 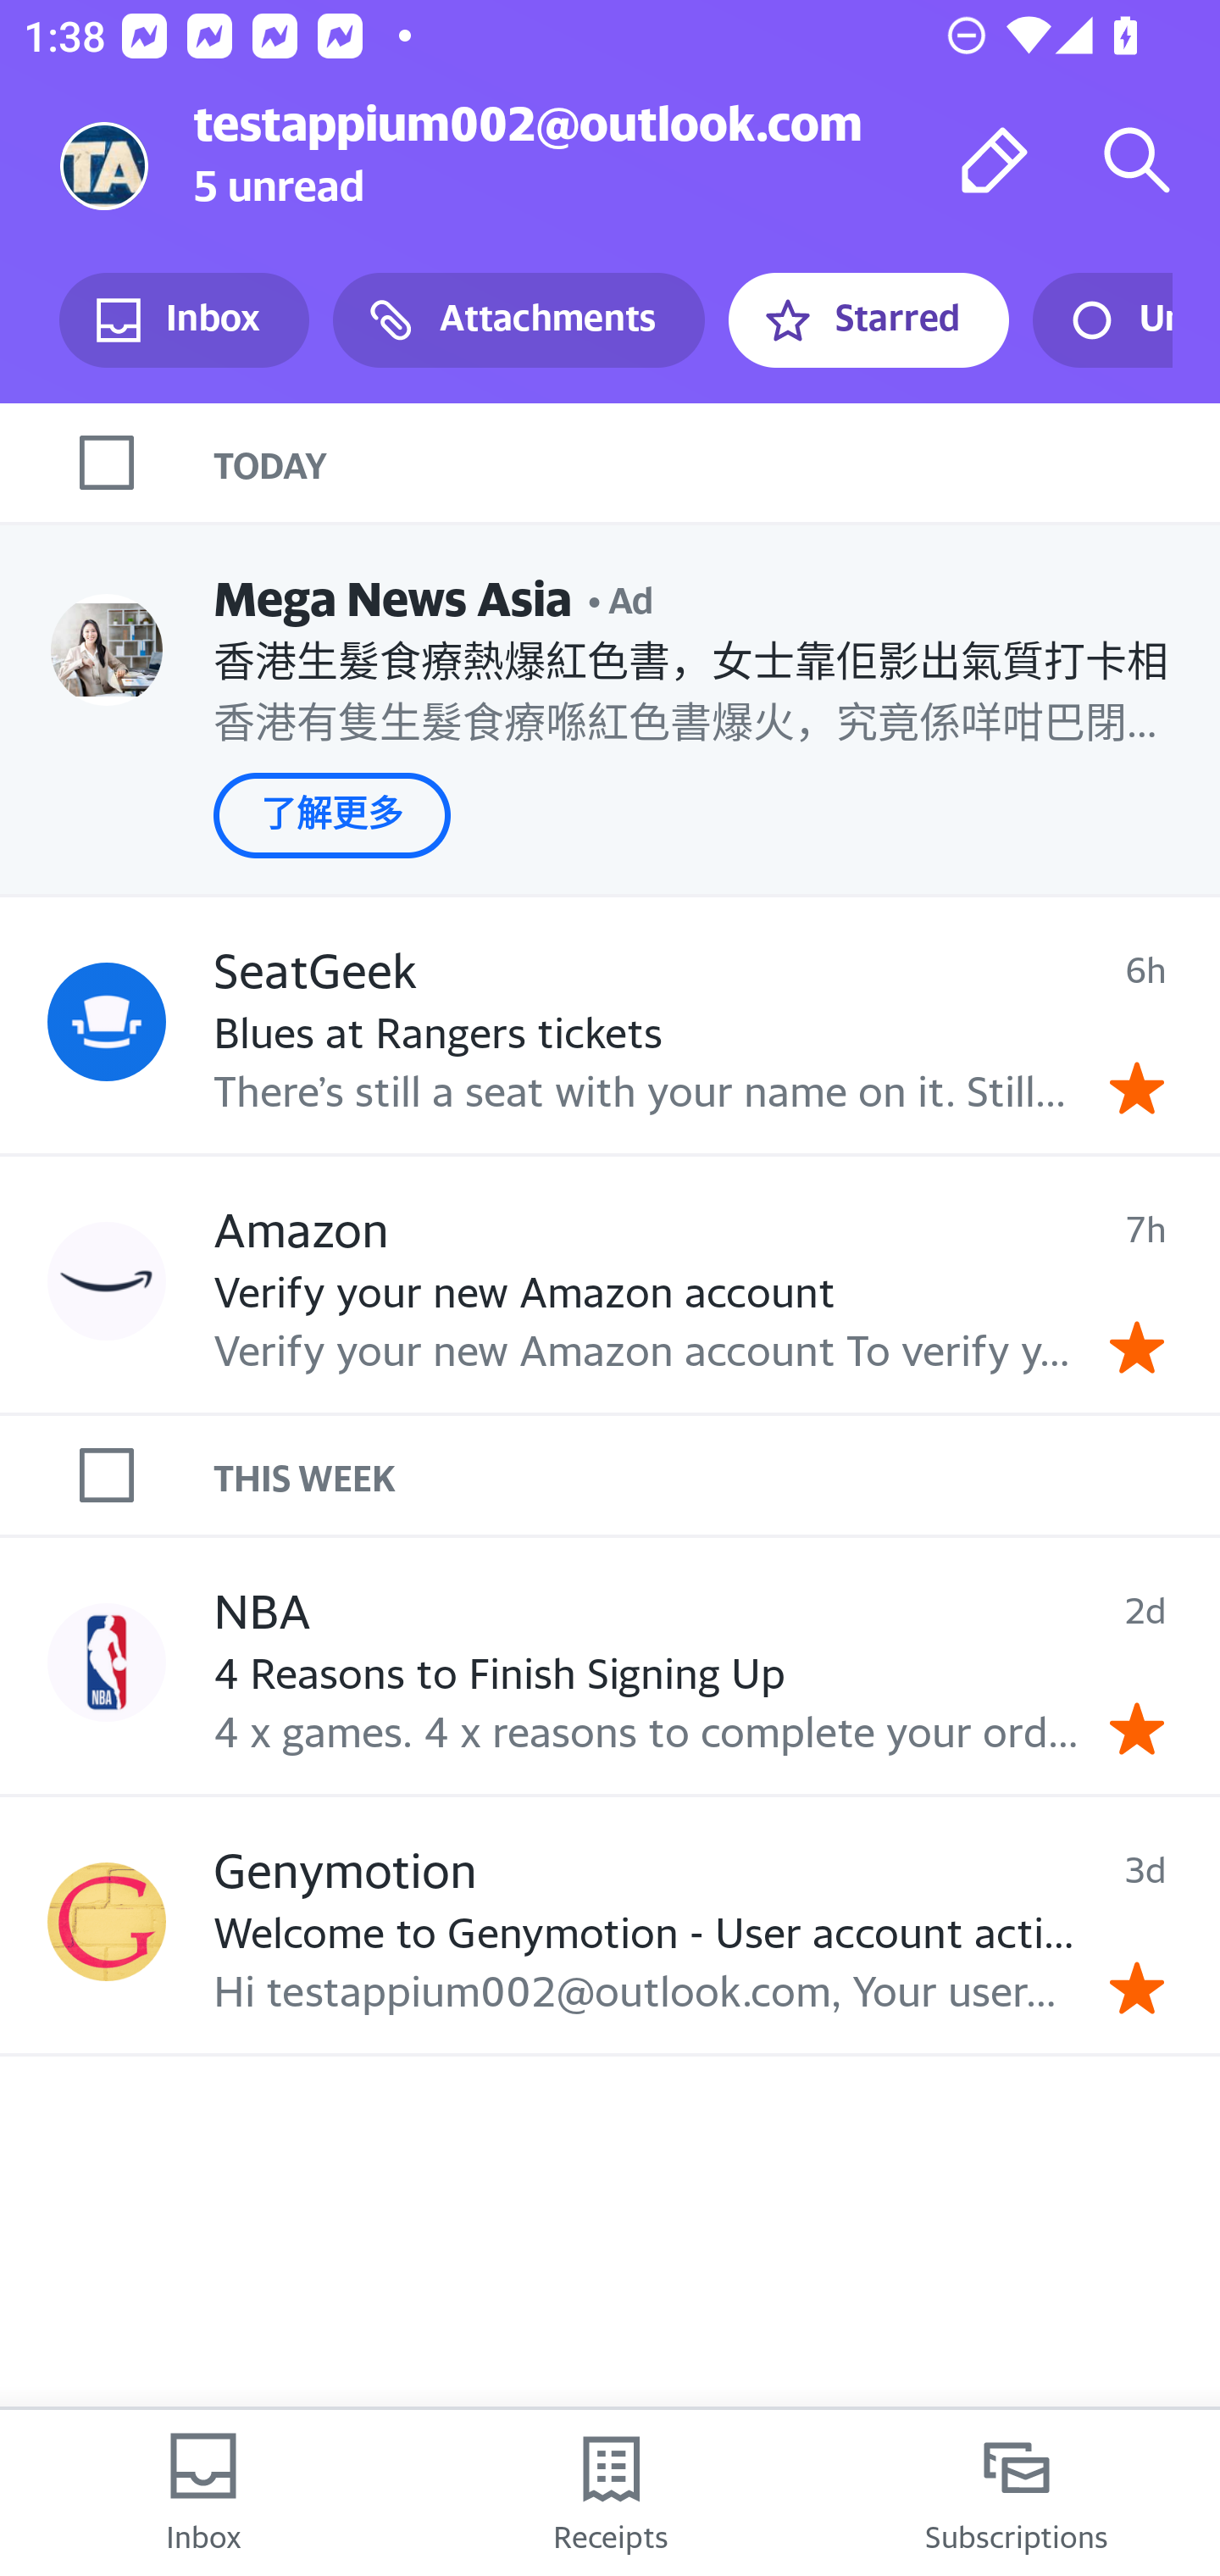 I want to click on Compose, so click(x=995, y=159).